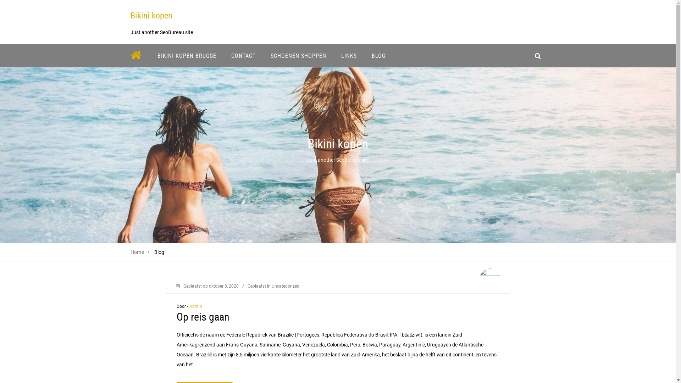 The width and height of the screenshot is (681, 383). What do you see at coordinates (187, 56) in the screenshot?
I see `BIKINI KOPEN BRUGGE` at bounding box center [187, 56].